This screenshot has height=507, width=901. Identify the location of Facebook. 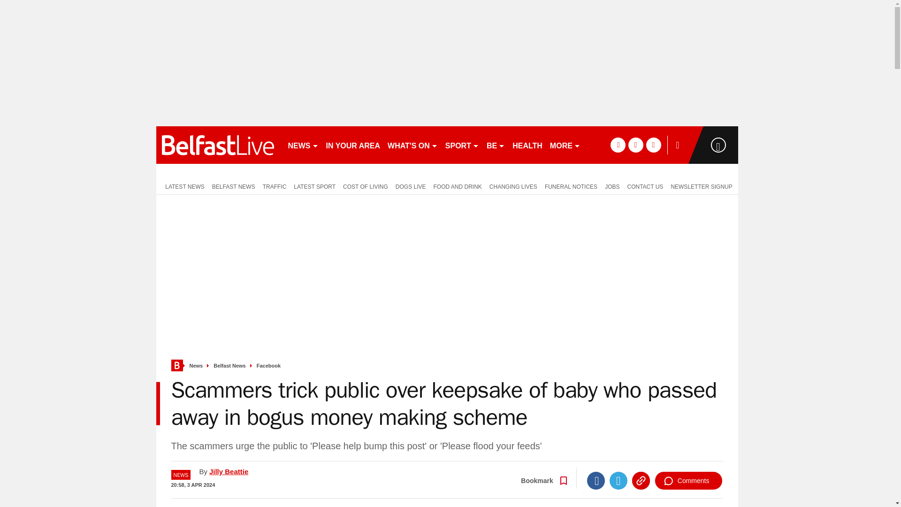
(596, 481).